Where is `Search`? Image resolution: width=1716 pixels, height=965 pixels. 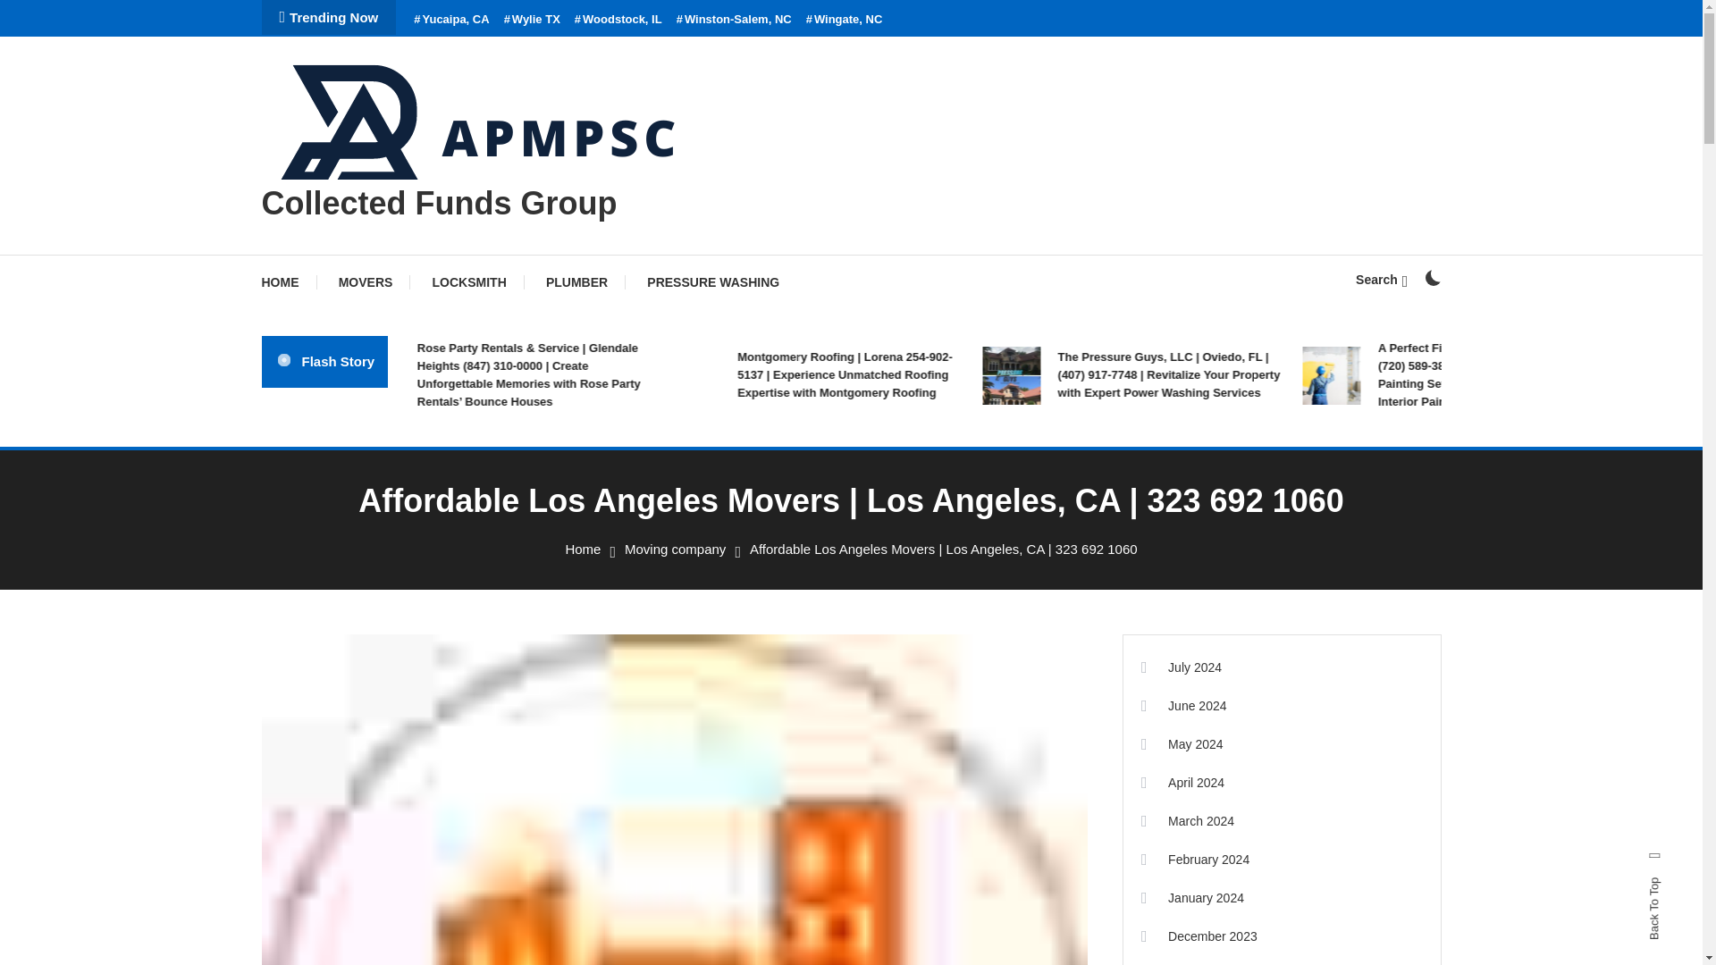
Search is located at coordinates (1381, 279).